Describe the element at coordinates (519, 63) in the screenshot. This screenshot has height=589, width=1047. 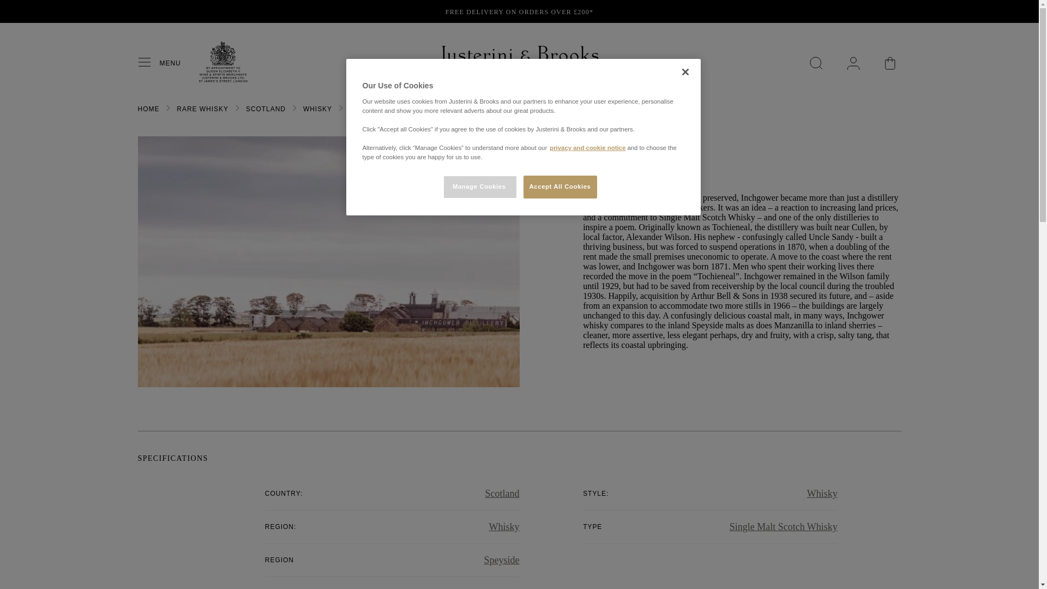
I see `JB Logo` at that location.